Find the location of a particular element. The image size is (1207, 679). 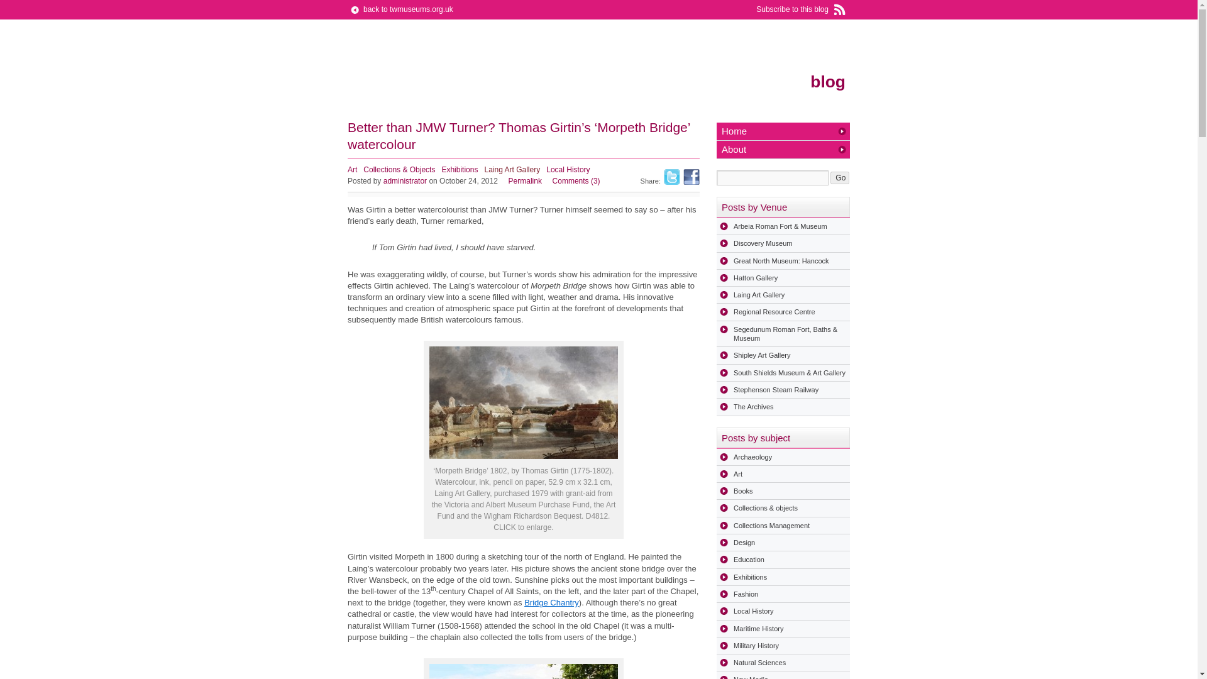

Home is located at coordinates (783, 131).